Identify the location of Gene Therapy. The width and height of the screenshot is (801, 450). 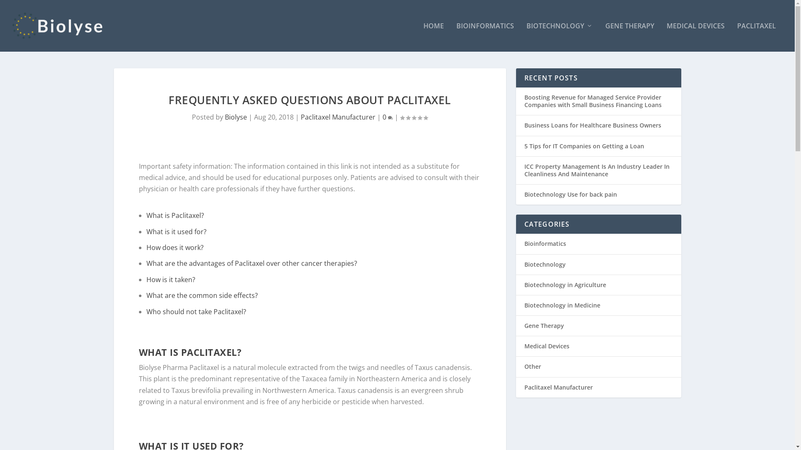
(544, 326).